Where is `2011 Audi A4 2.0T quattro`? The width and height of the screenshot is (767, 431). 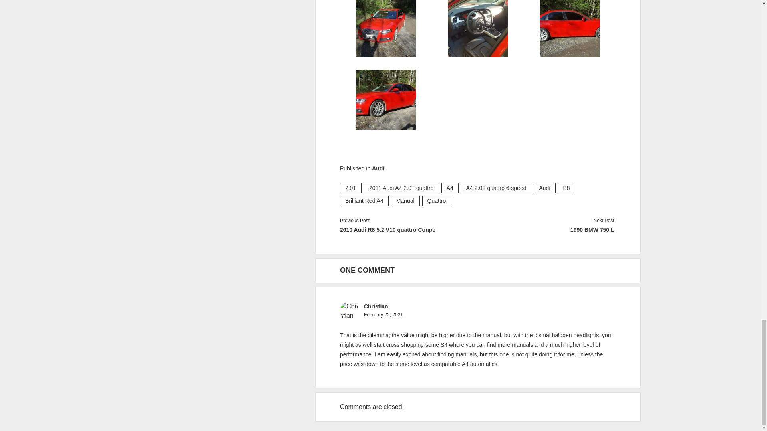
2011 Audi A4 2.0T quattro is located at coordinates (401, 188).